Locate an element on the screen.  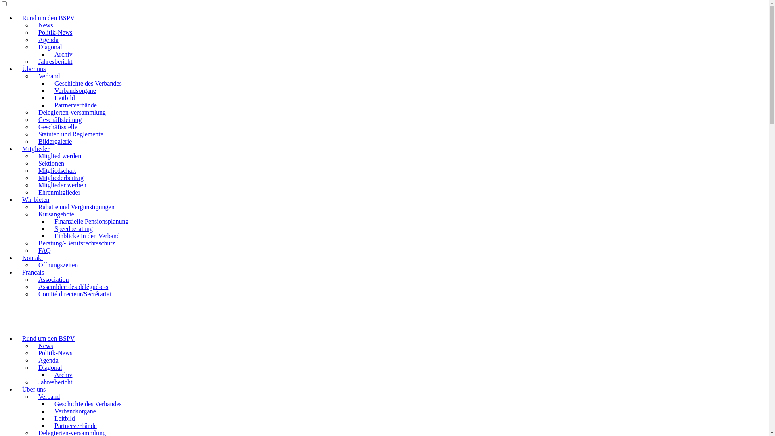
Diagonal is located at coordinates (50, 367).